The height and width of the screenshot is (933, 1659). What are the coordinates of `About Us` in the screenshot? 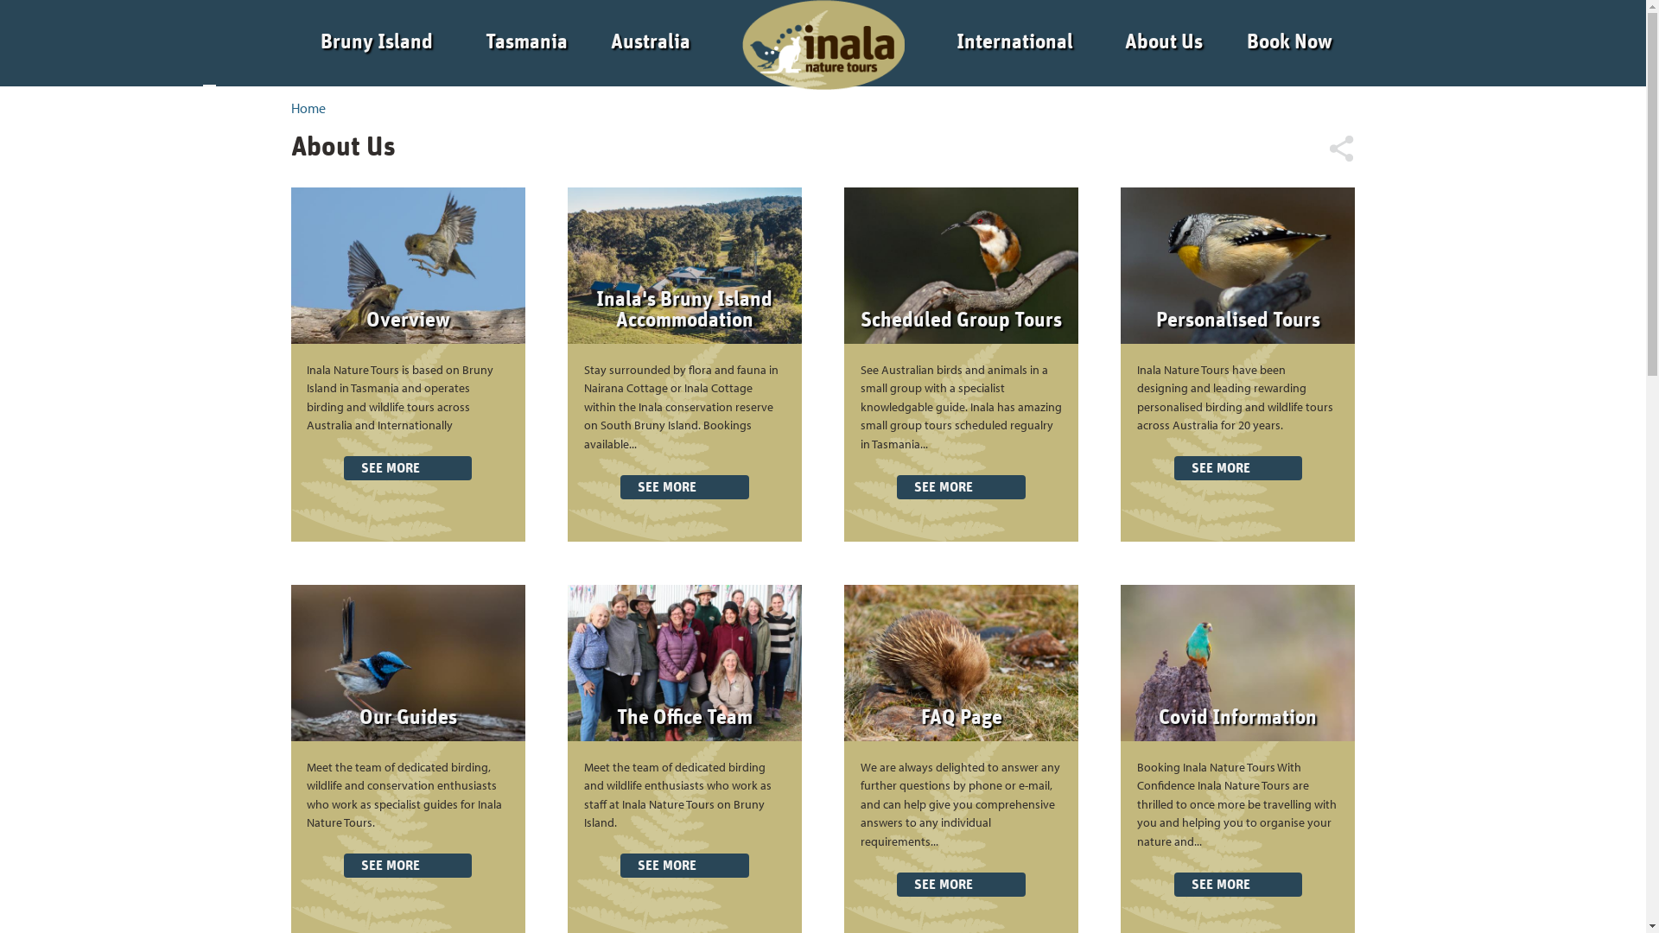 It's located at (99, 208).